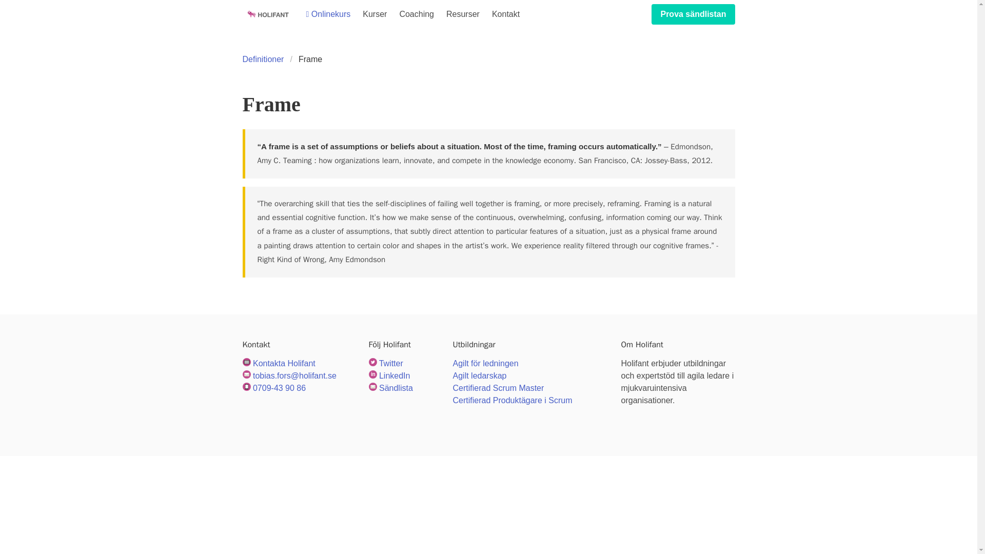 The image size is (985, 554). Describe the element at coordinates (391, 363) in the screenshot. I see `Twitter` at that location.